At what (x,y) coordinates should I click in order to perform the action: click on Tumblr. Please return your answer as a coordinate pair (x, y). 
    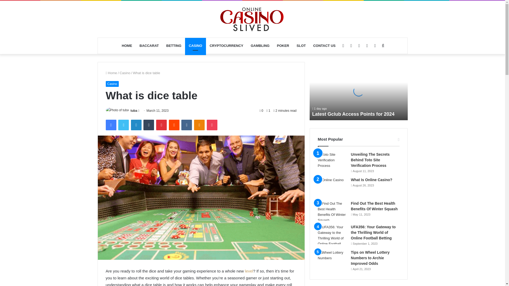
    Looking at the image, I should click on (149, 125).